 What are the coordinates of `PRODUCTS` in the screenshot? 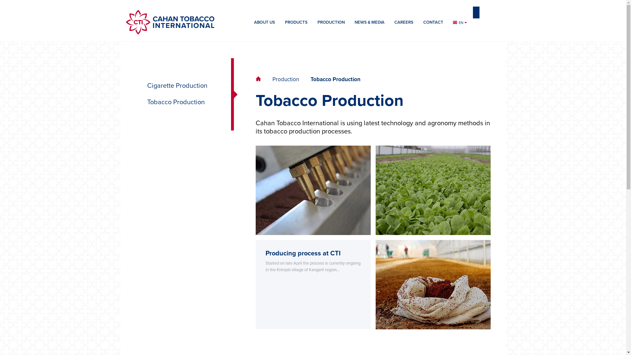 It's located at (296, 26).